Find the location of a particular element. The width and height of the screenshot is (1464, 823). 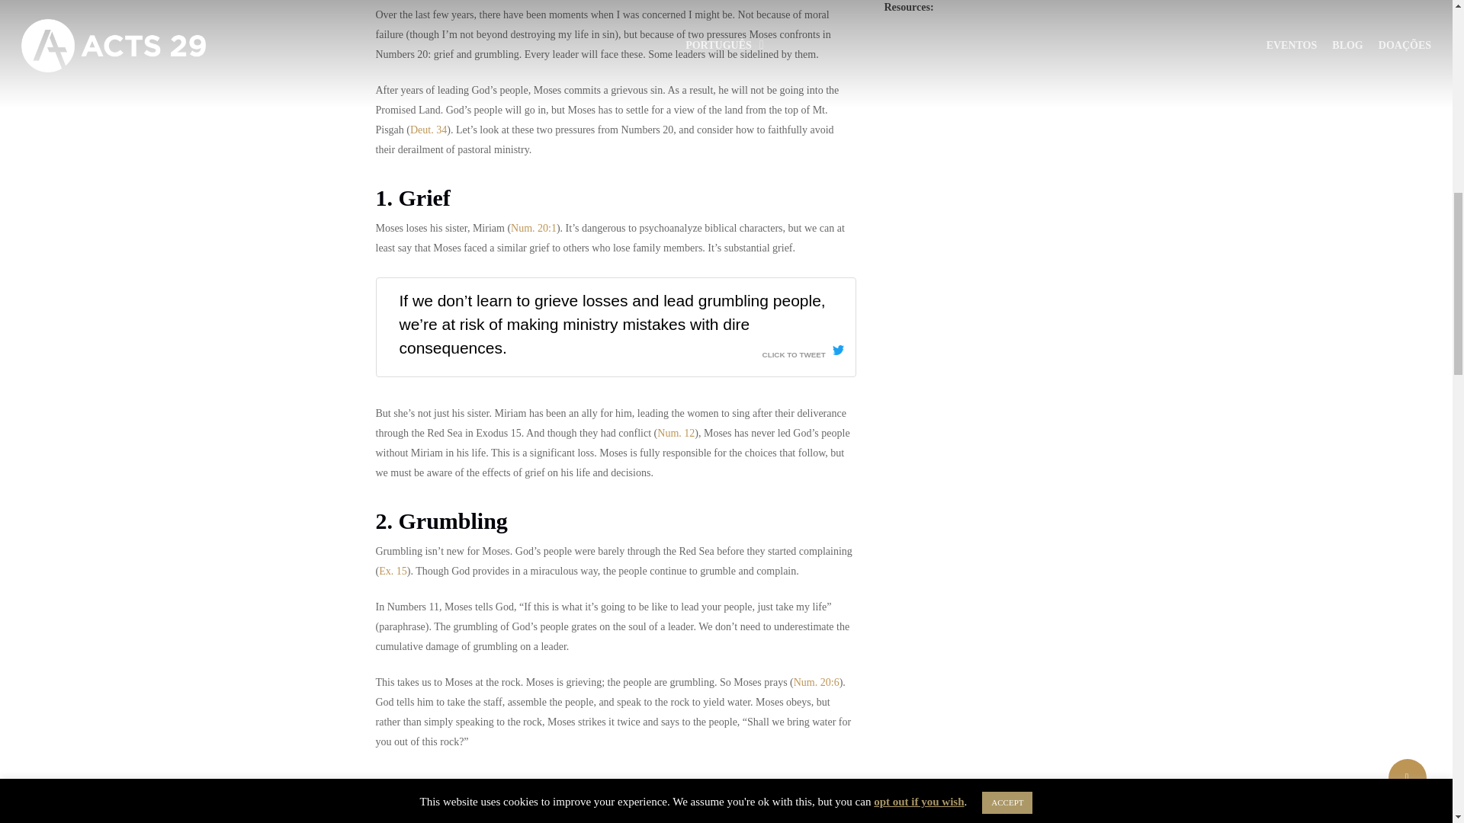

Num. 12 is located at coordinates (676, 432).